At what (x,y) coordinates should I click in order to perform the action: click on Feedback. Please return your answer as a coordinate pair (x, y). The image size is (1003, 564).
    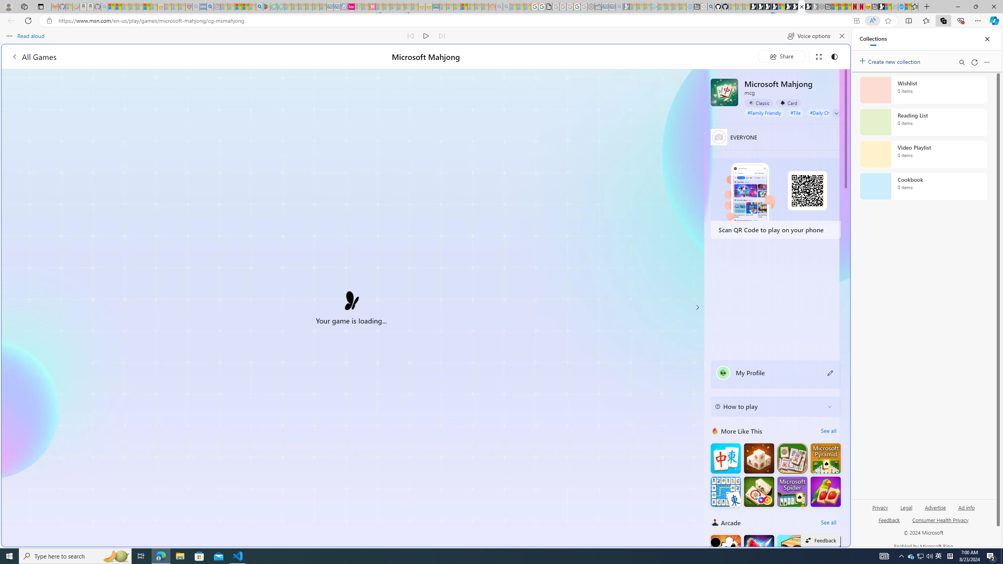
    Looking at the image, I should click on (889, 519).